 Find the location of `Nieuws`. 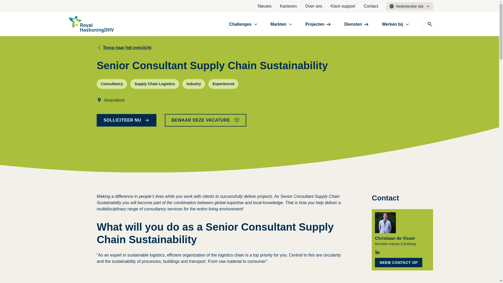

Nieuws is located at coordinates (265, 6).